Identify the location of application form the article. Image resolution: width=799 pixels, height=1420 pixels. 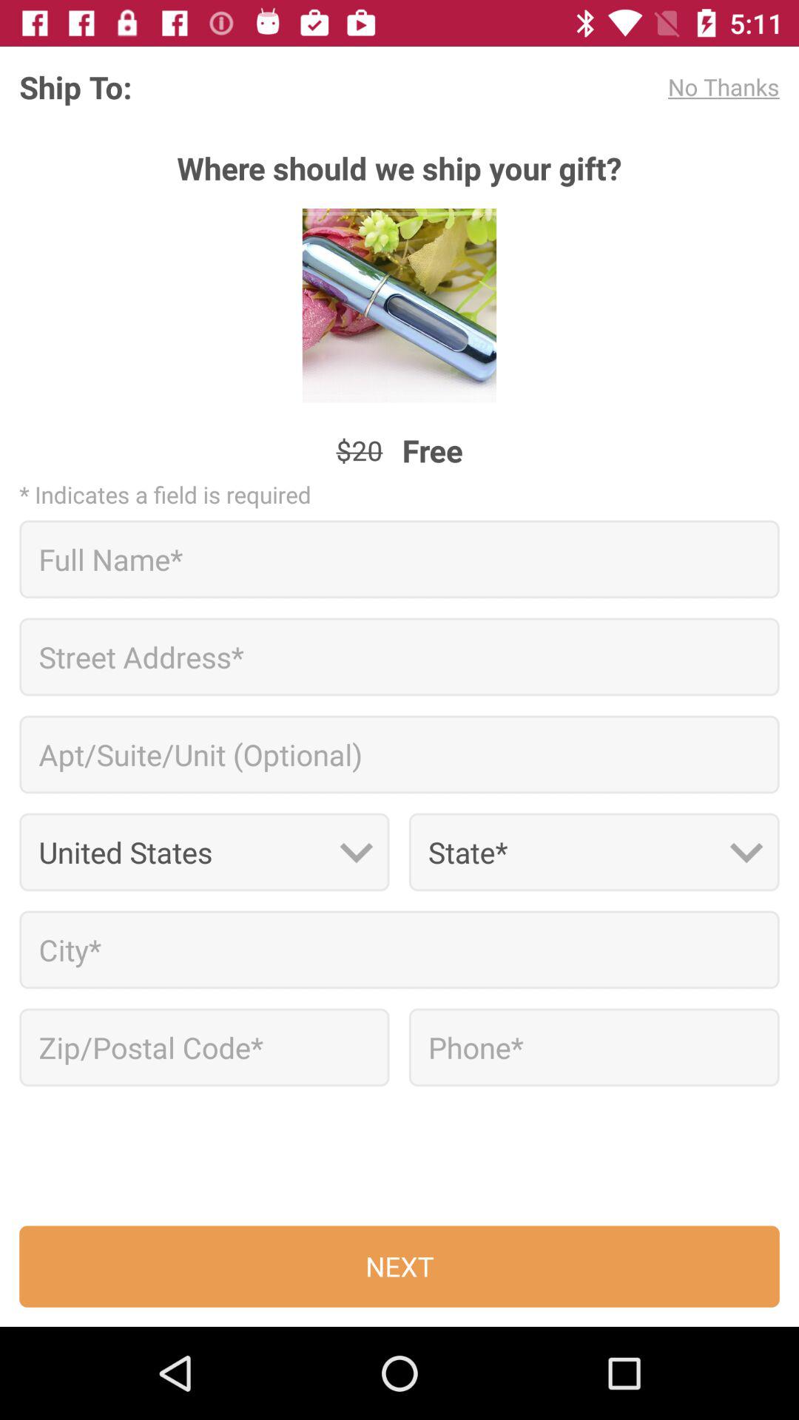
(204, 1047).